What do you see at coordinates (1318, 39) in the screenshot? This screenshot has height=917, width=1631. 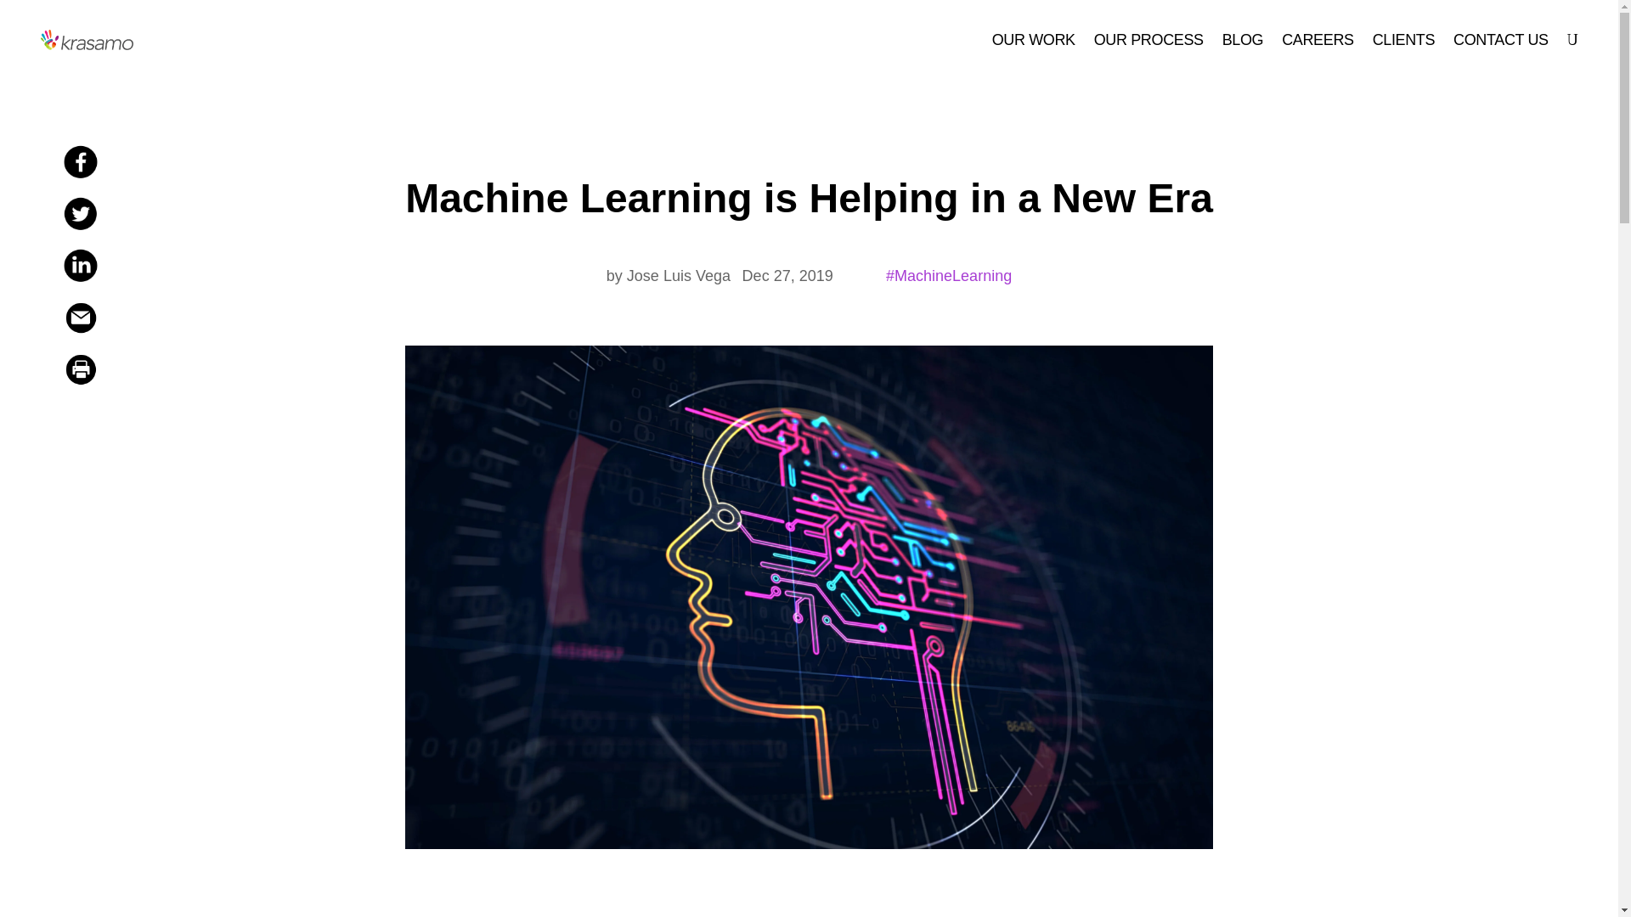 I see `CAREERS` at bounding box center [1318, 39].